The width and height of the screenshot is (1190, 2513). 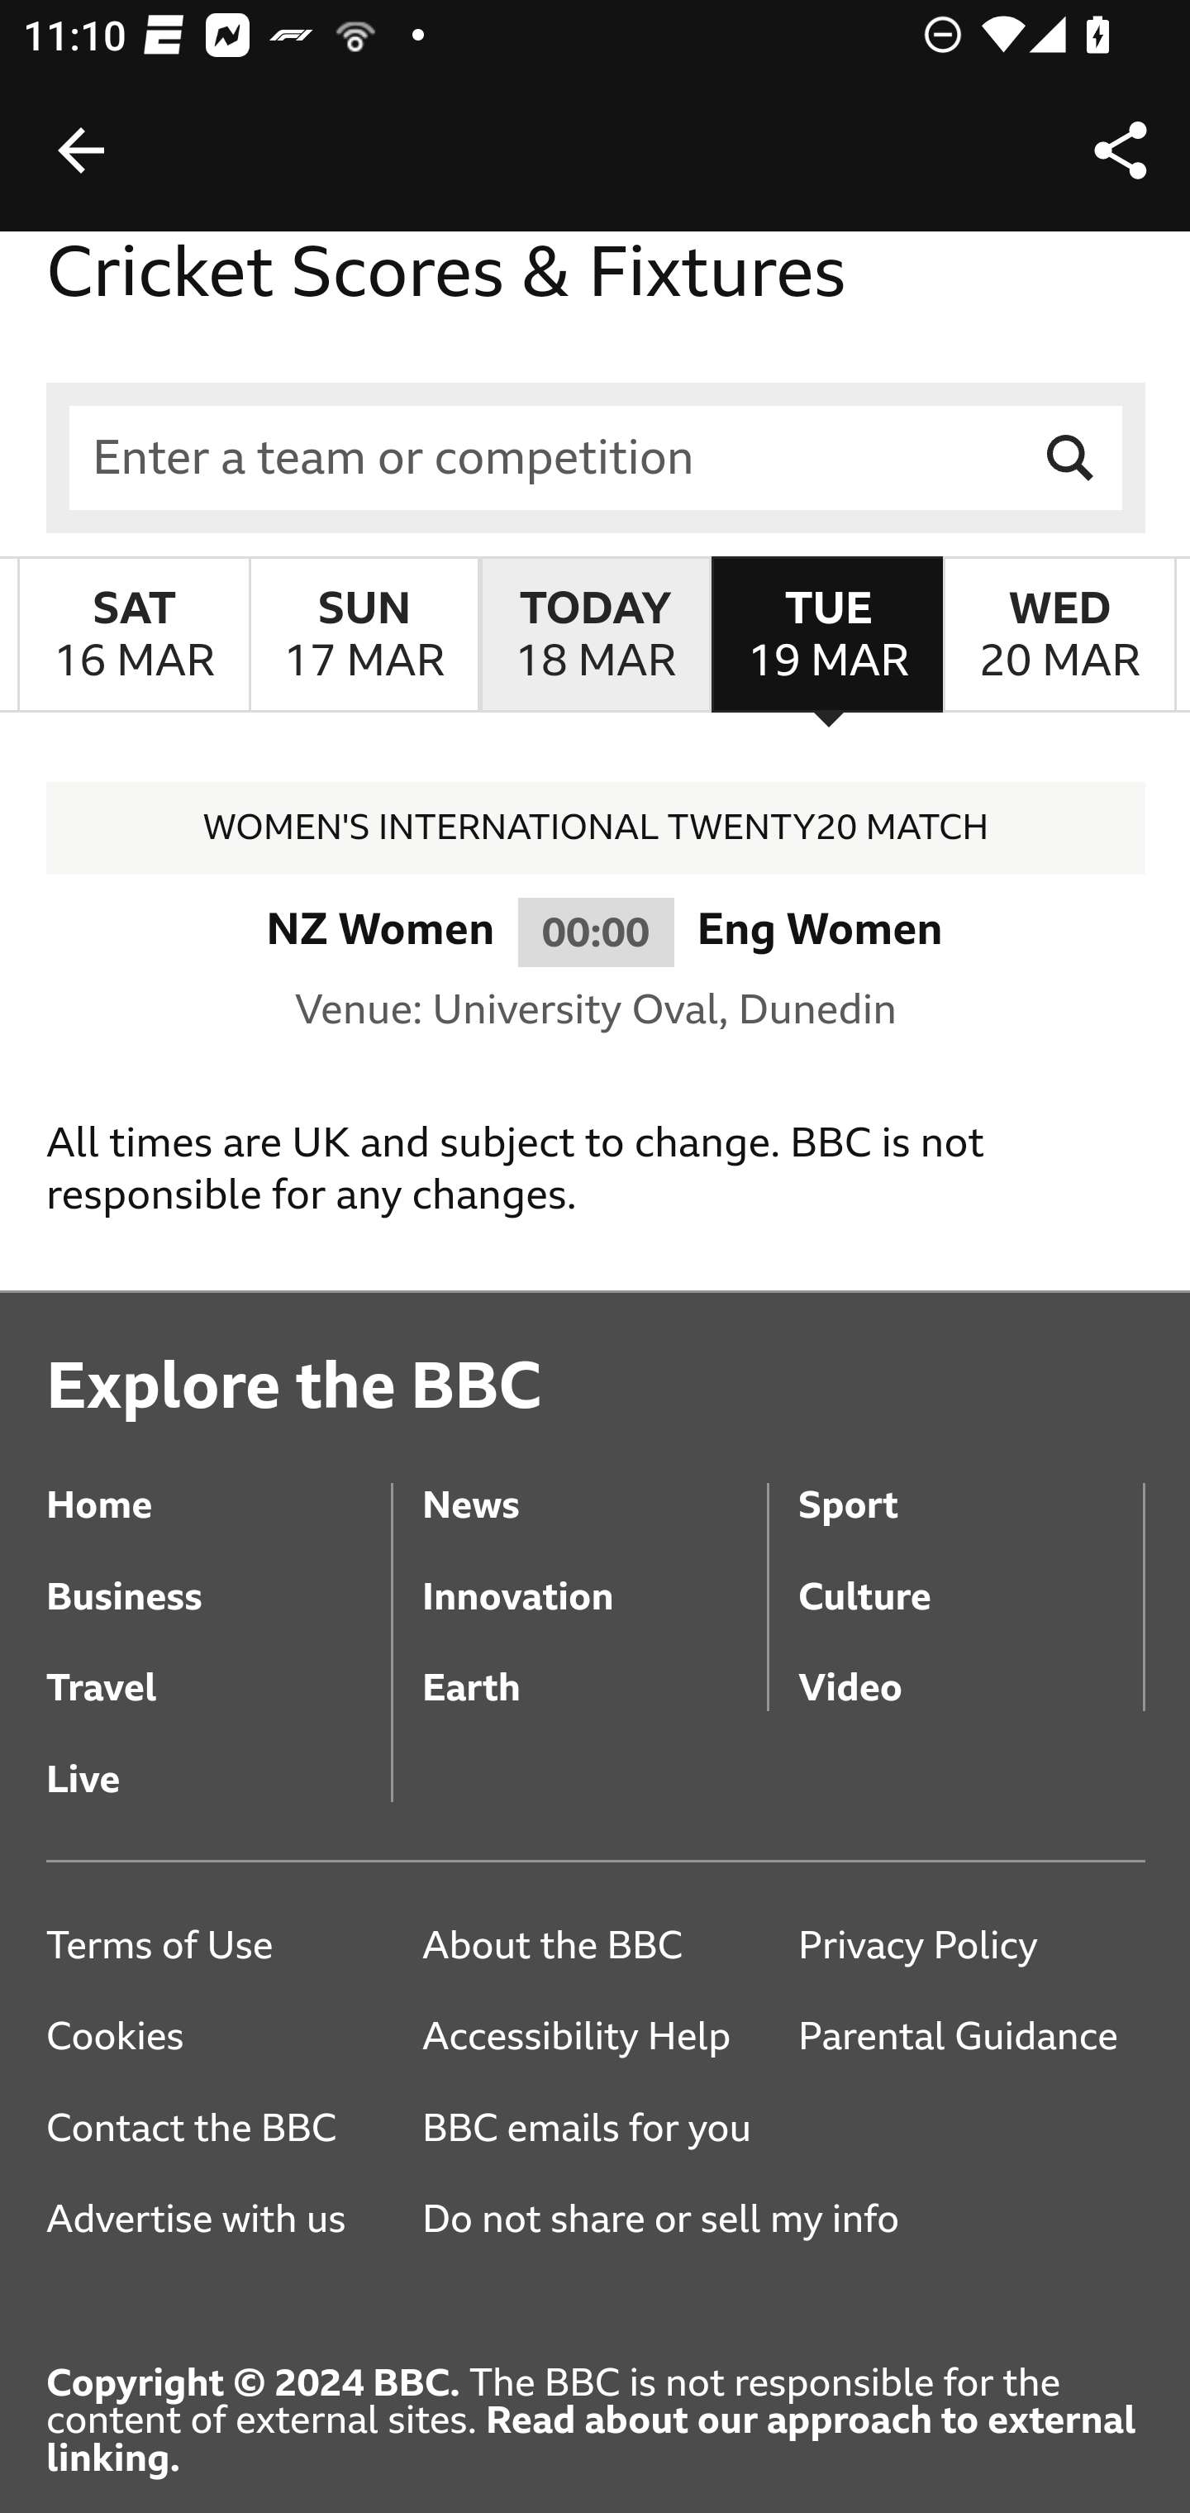 I want to click on Privacy Policy, so click(x=971, y=1948).